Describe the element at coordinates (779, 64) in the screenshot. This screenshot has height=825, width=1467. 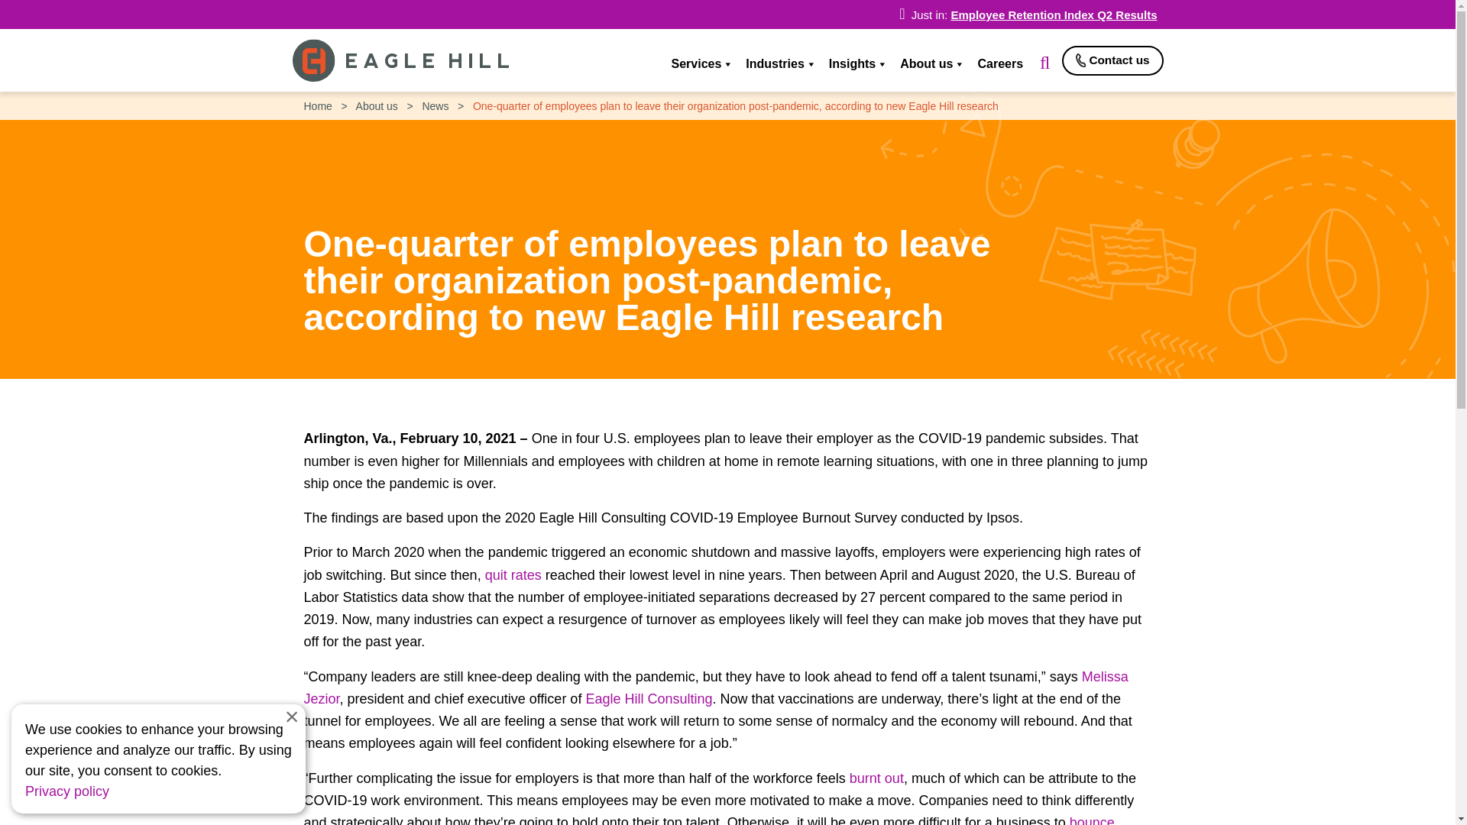
I see `Industries` at that location.